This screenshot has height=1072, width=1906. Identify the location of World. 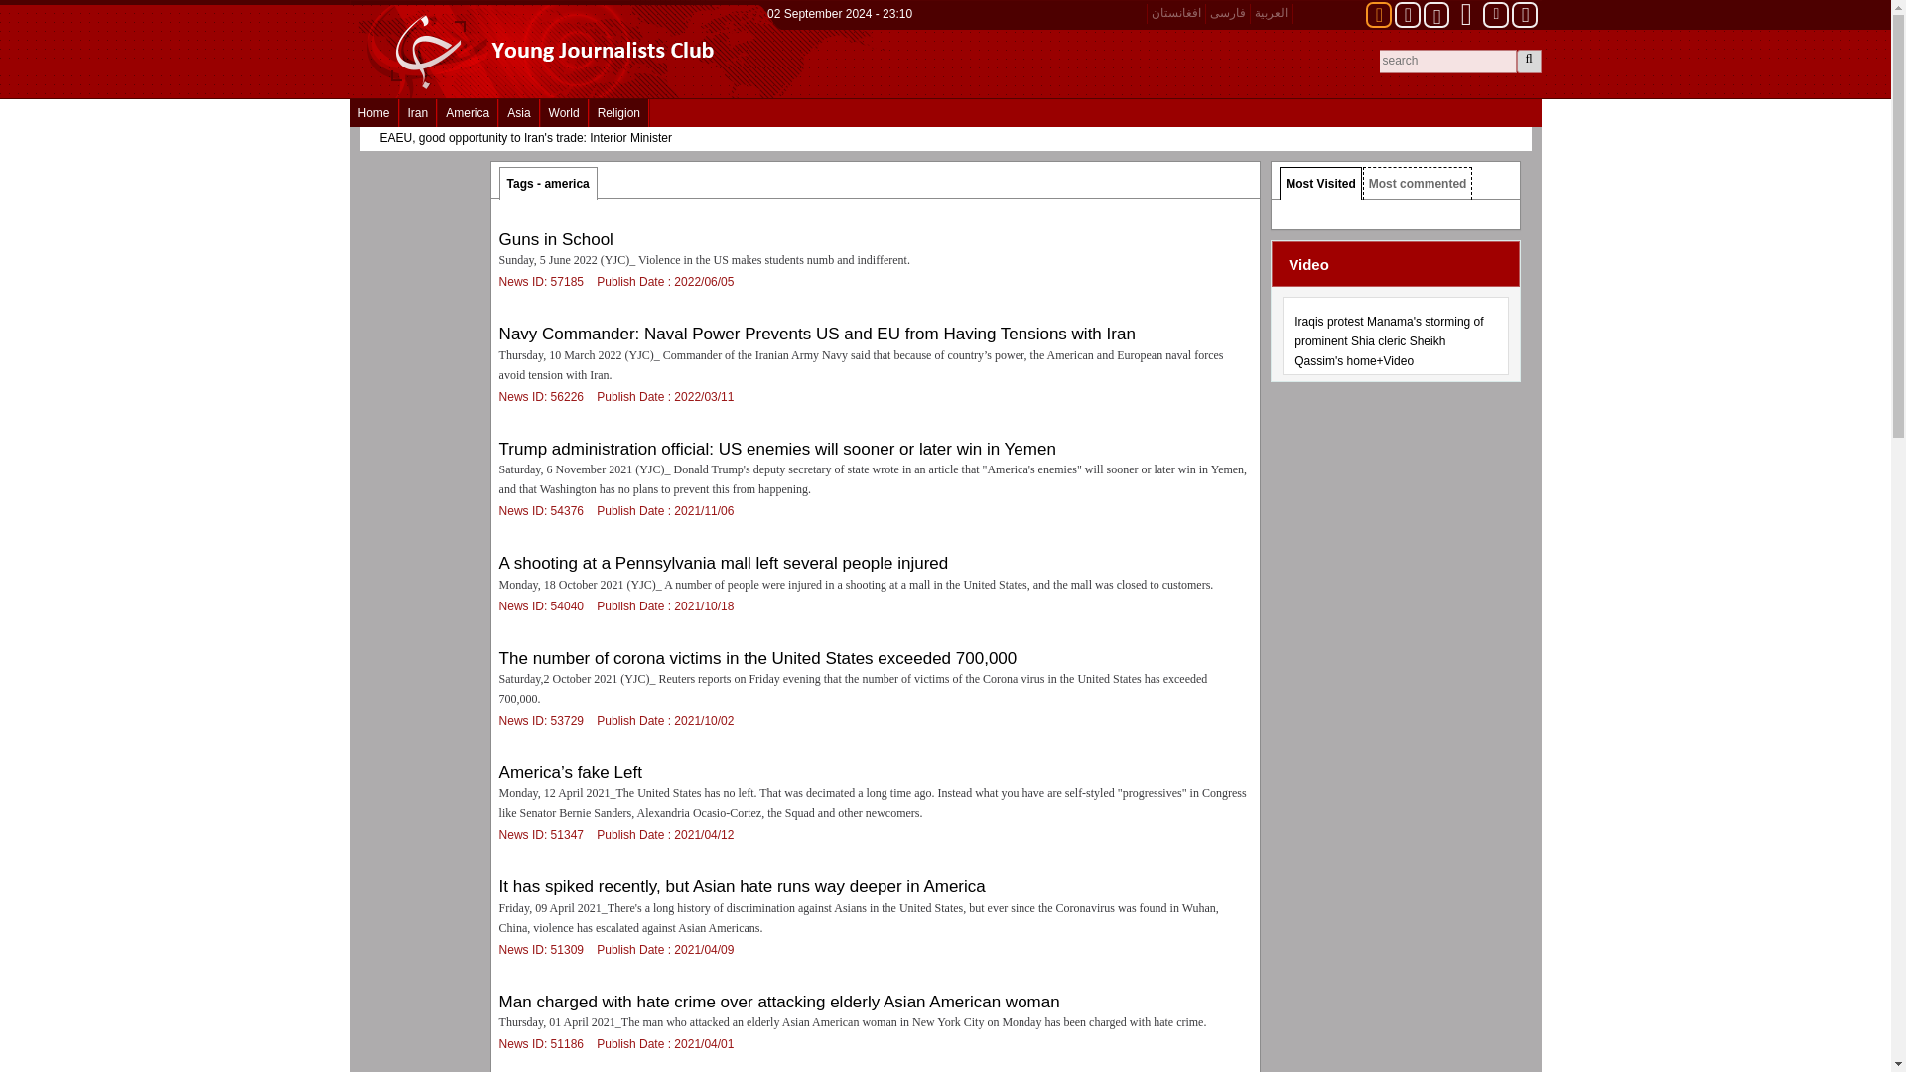
(564, 113).